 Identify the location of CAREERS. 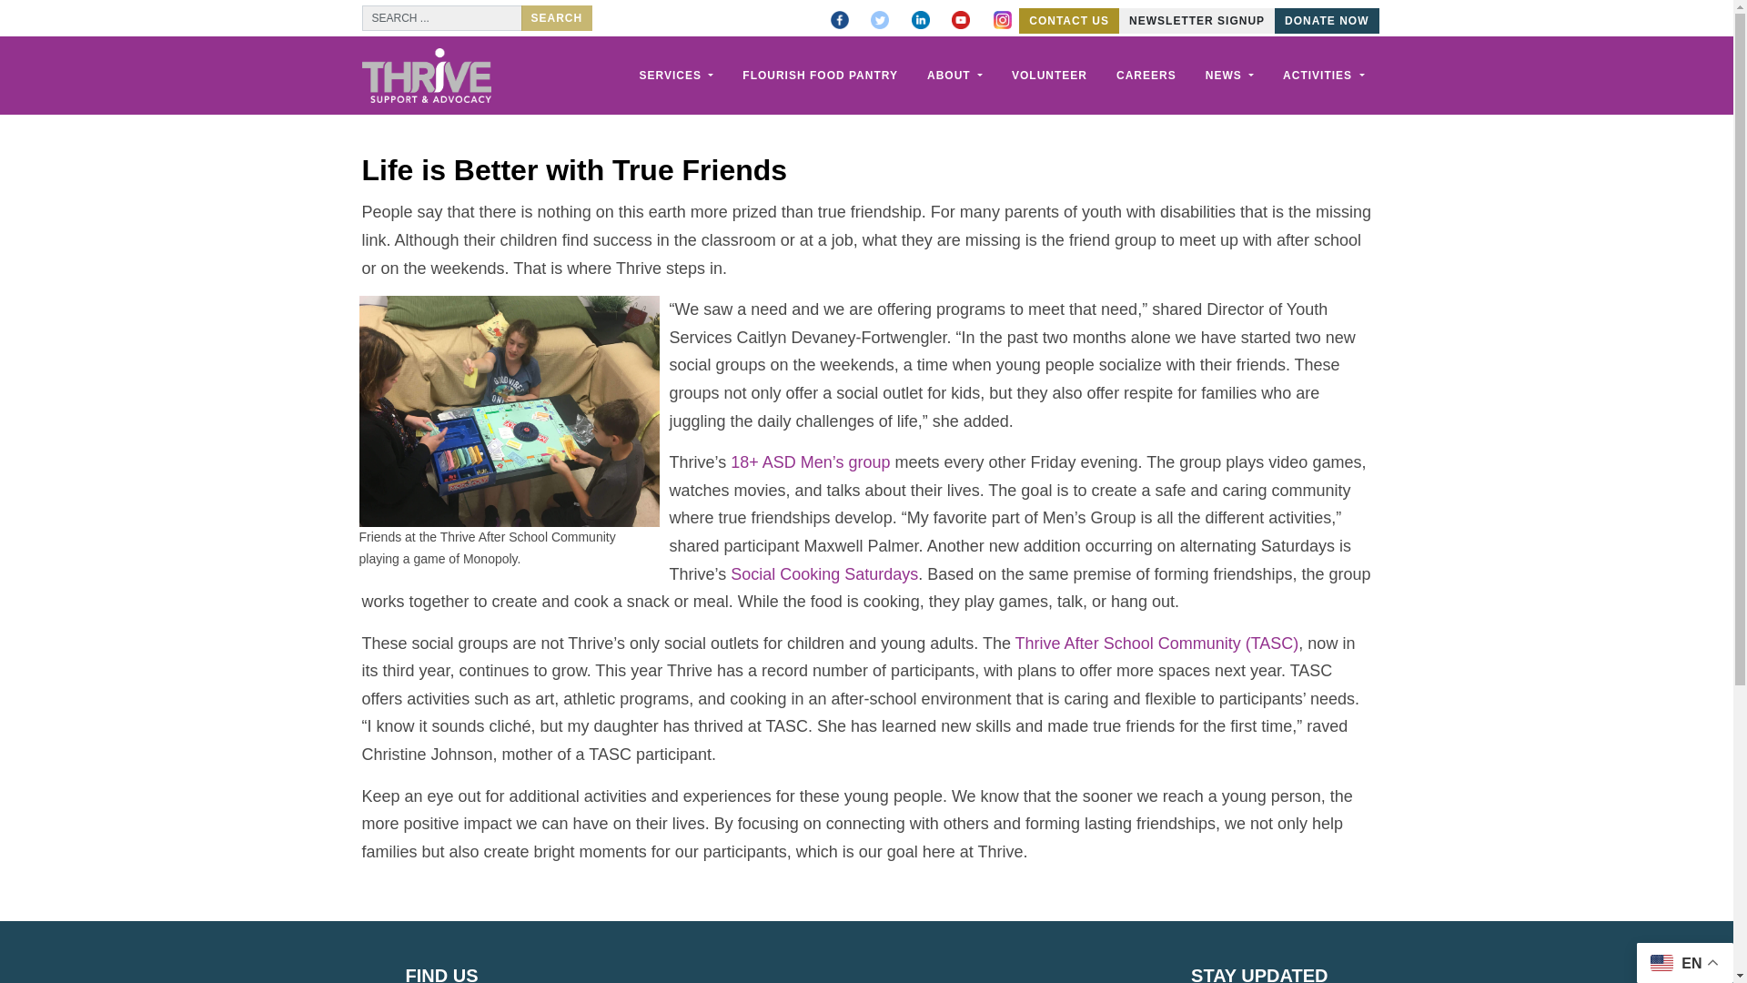
(1146, 75).